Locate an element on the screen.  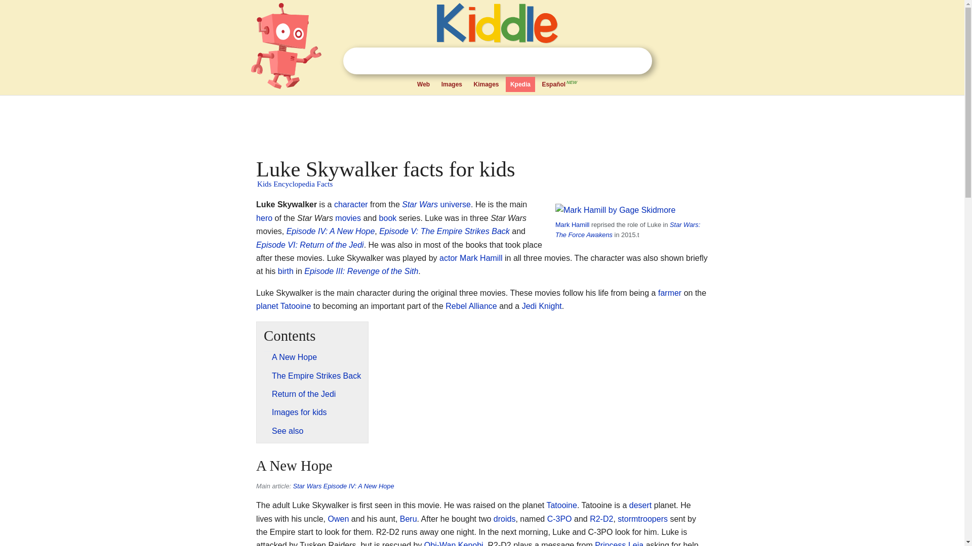
Kpedia is located at coordinates (520, 84).